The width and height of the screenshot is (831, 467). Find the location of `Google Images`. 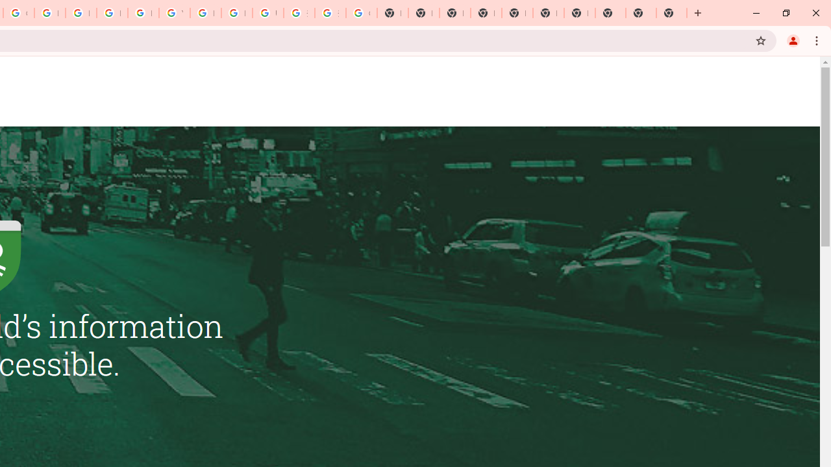

Google Images is located at coordinates (361, 13).